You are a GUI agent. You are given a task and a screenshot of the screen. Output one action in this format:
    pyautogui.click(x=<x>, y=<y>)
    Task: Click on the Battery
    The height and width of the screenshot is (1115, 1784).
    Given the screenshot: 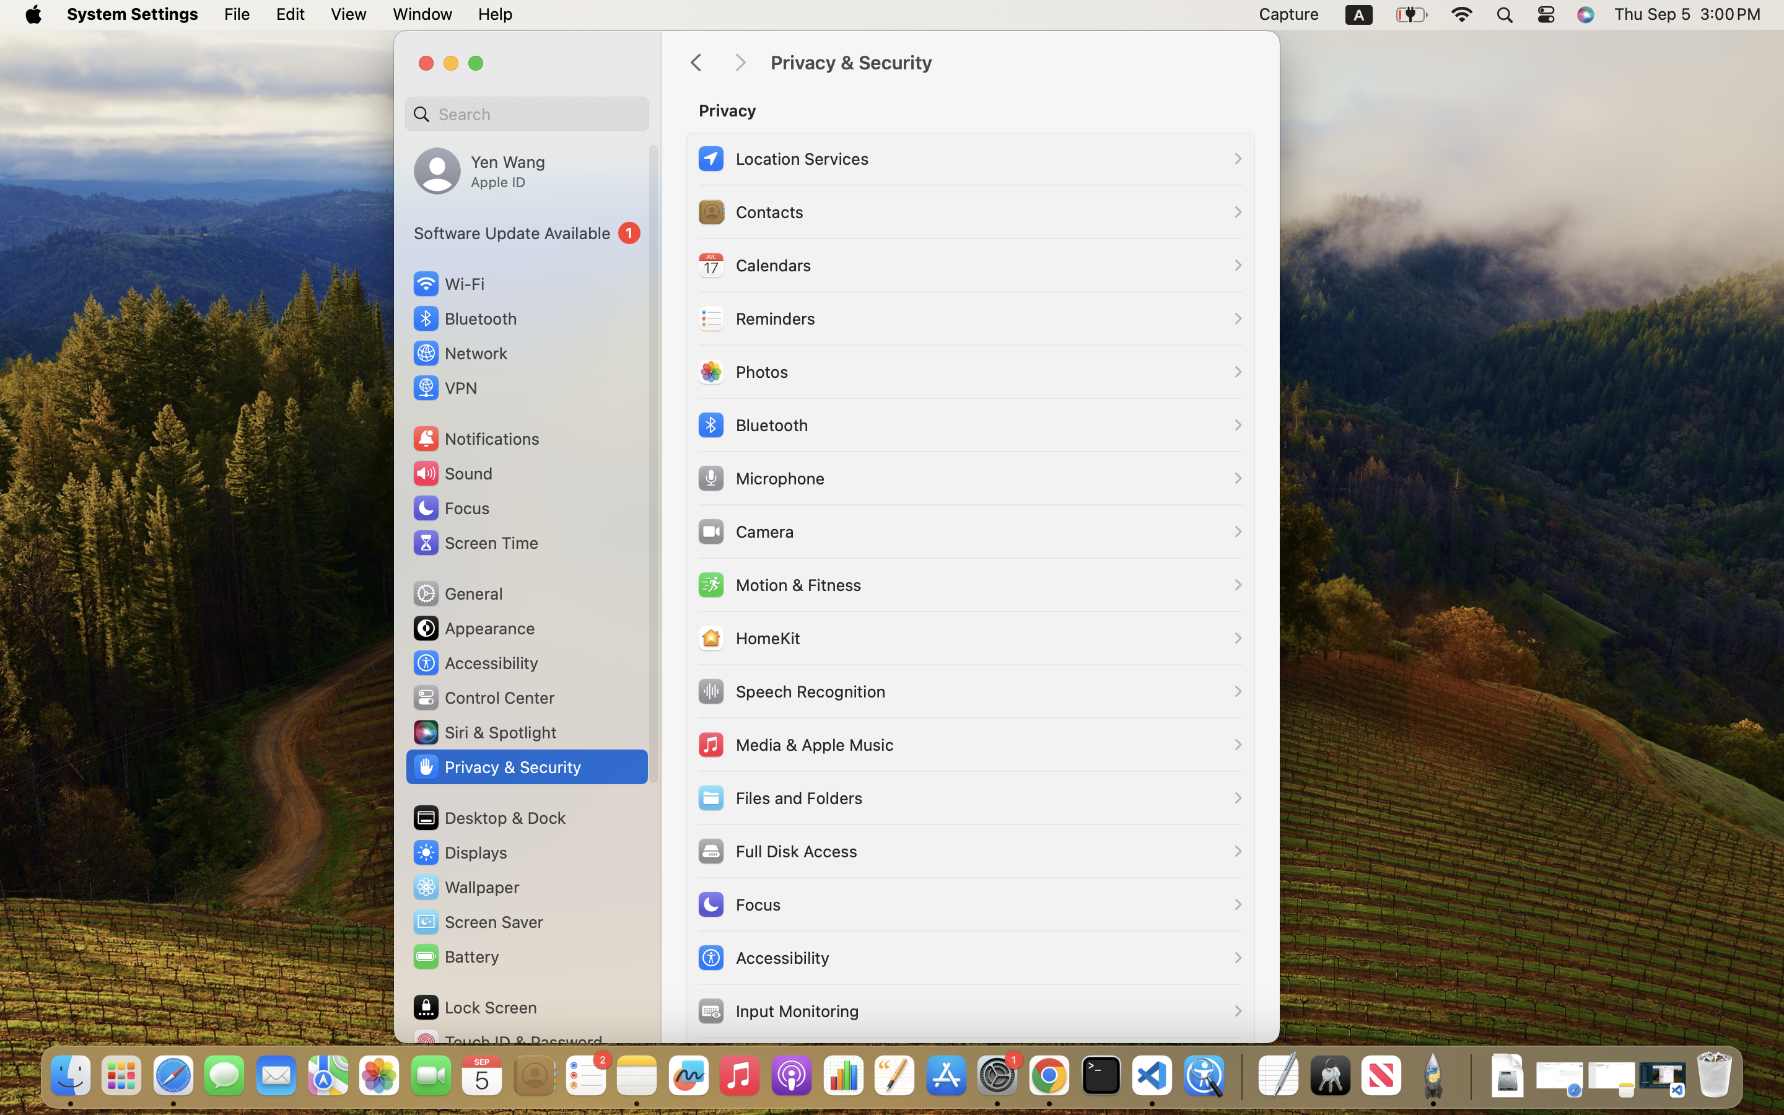 What is the action you would take?
    pyautogui.click(x=455, y=956)
    